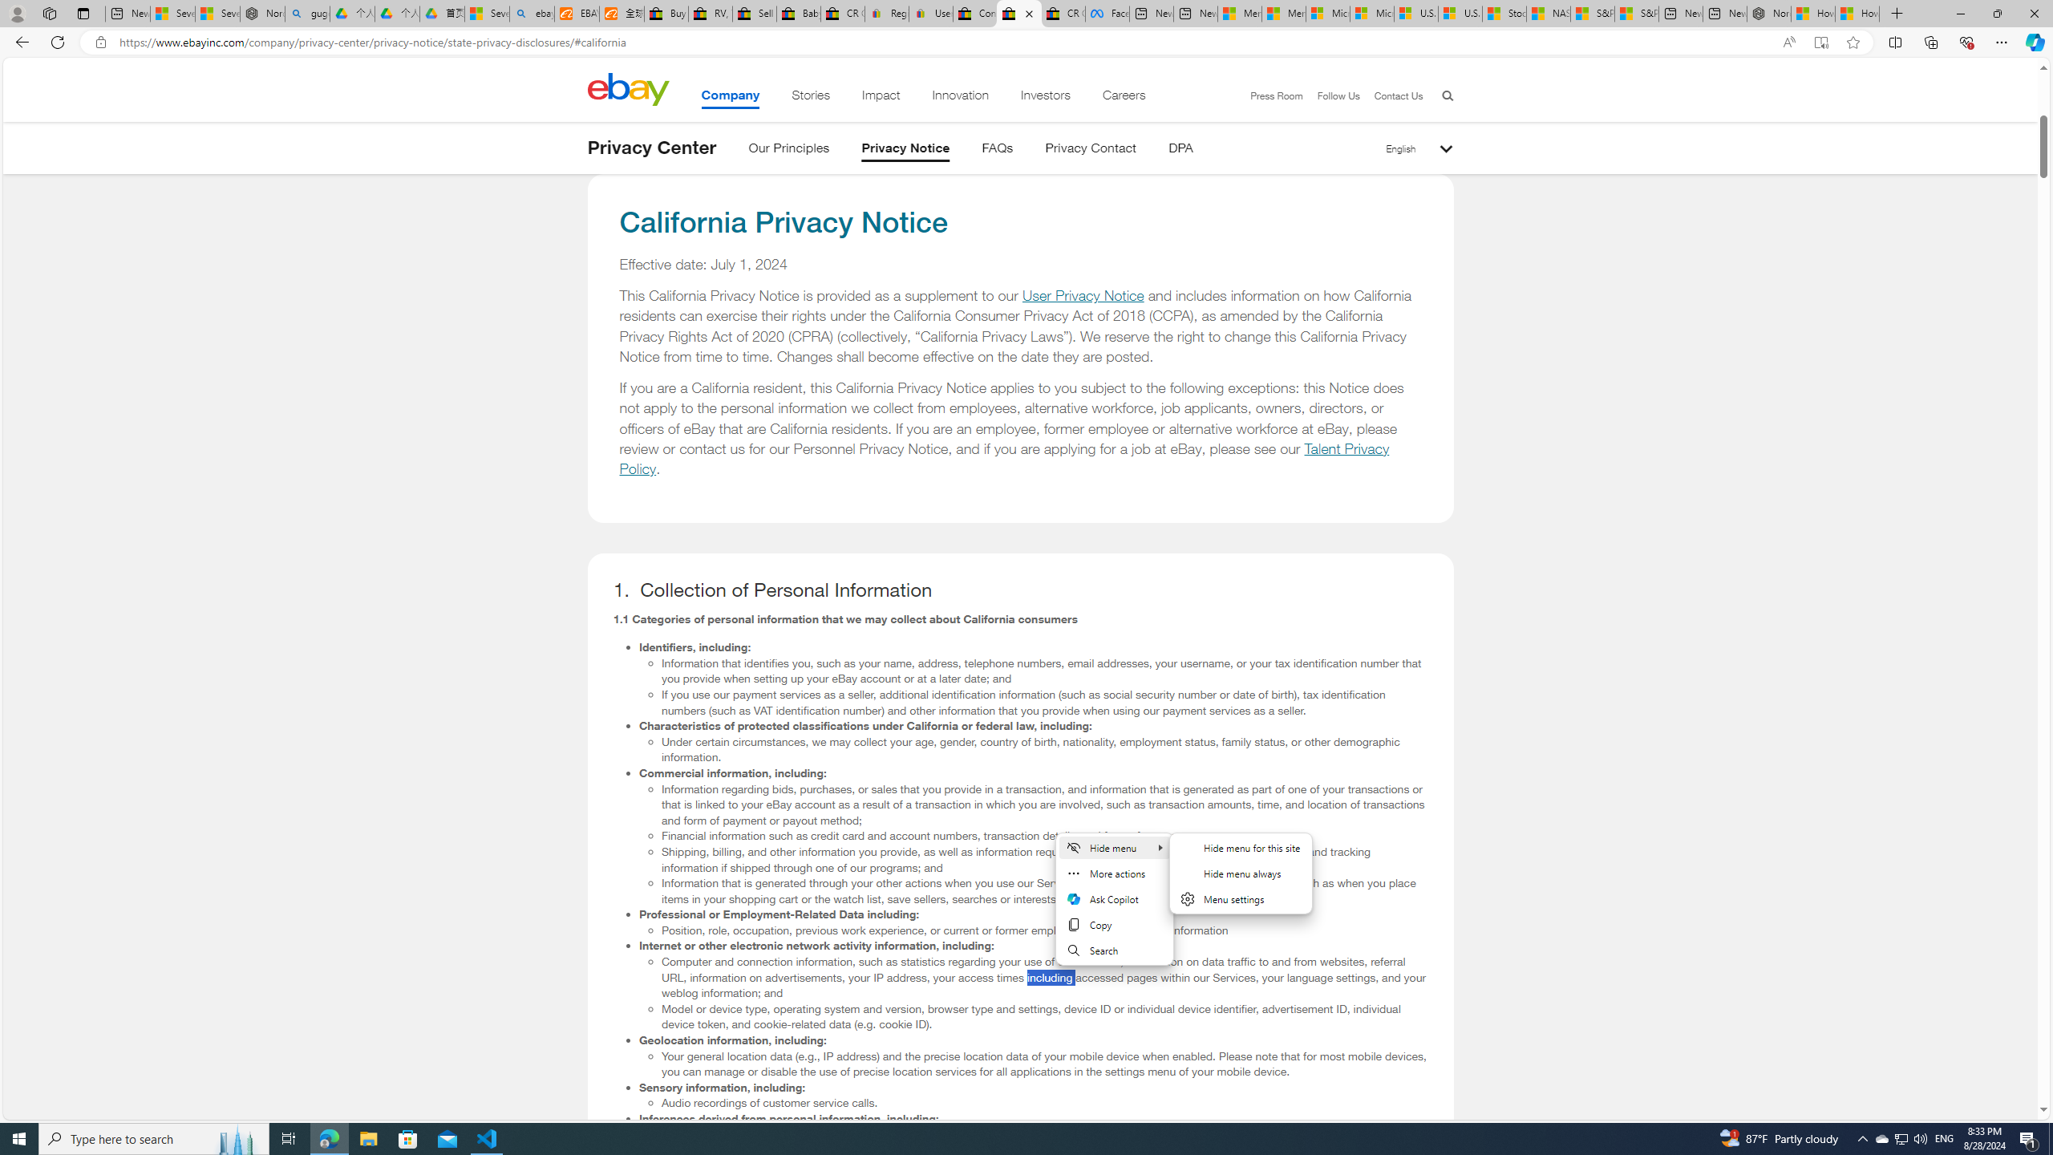 The width and height of the screenshot is (2053, 1155). I want to click on Hide menu, so click(1241, 873).